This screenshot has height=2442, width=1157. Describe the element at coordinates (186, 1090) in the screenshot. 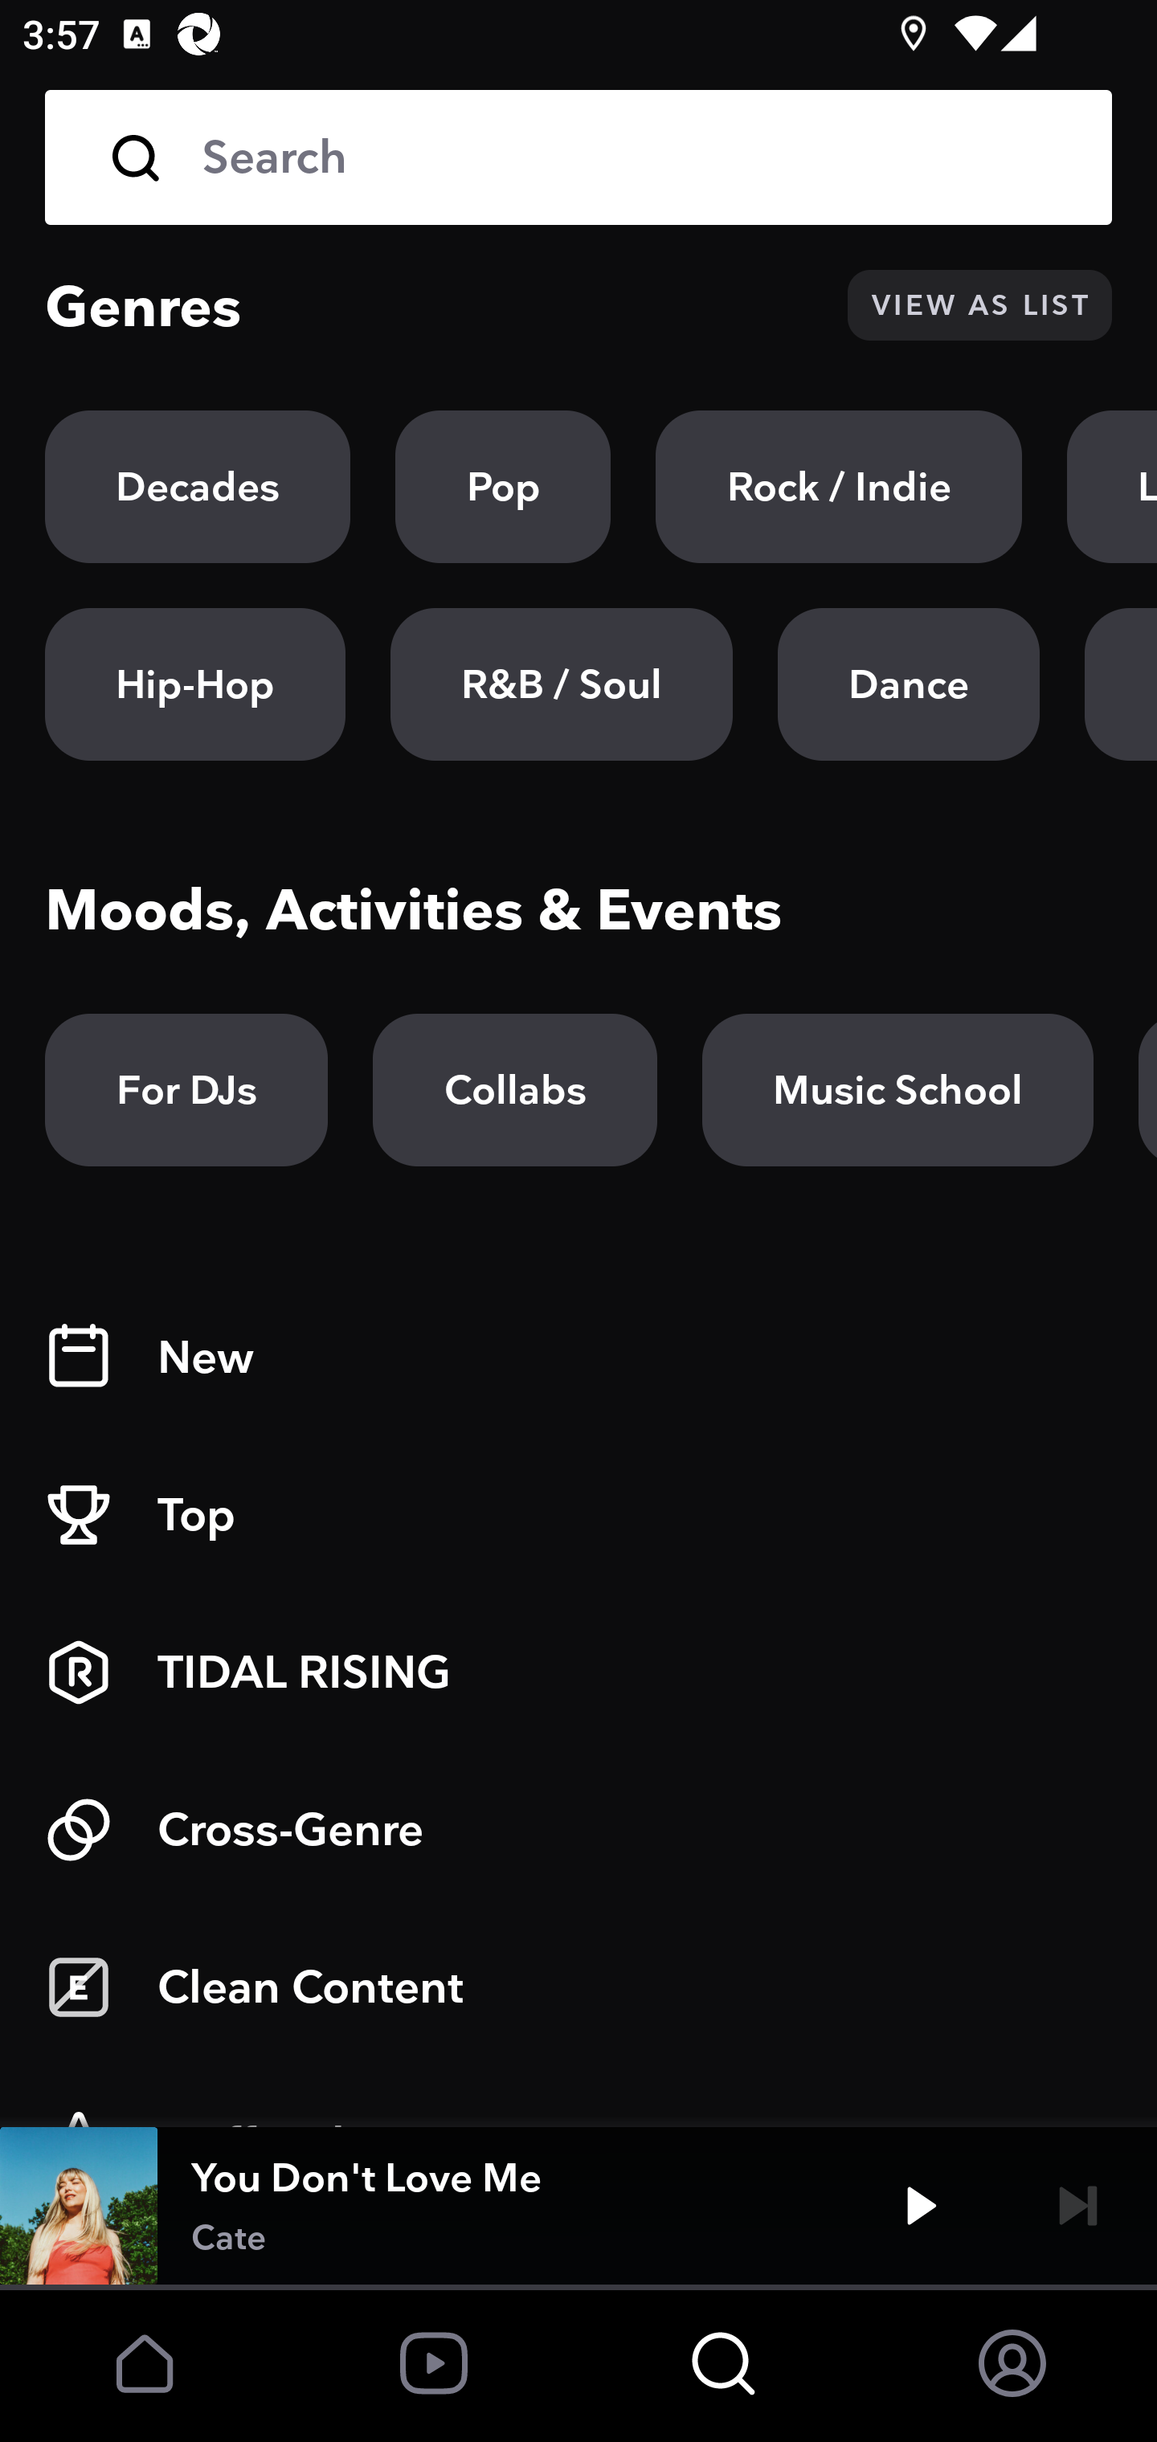

I see `For DJs` at that location.